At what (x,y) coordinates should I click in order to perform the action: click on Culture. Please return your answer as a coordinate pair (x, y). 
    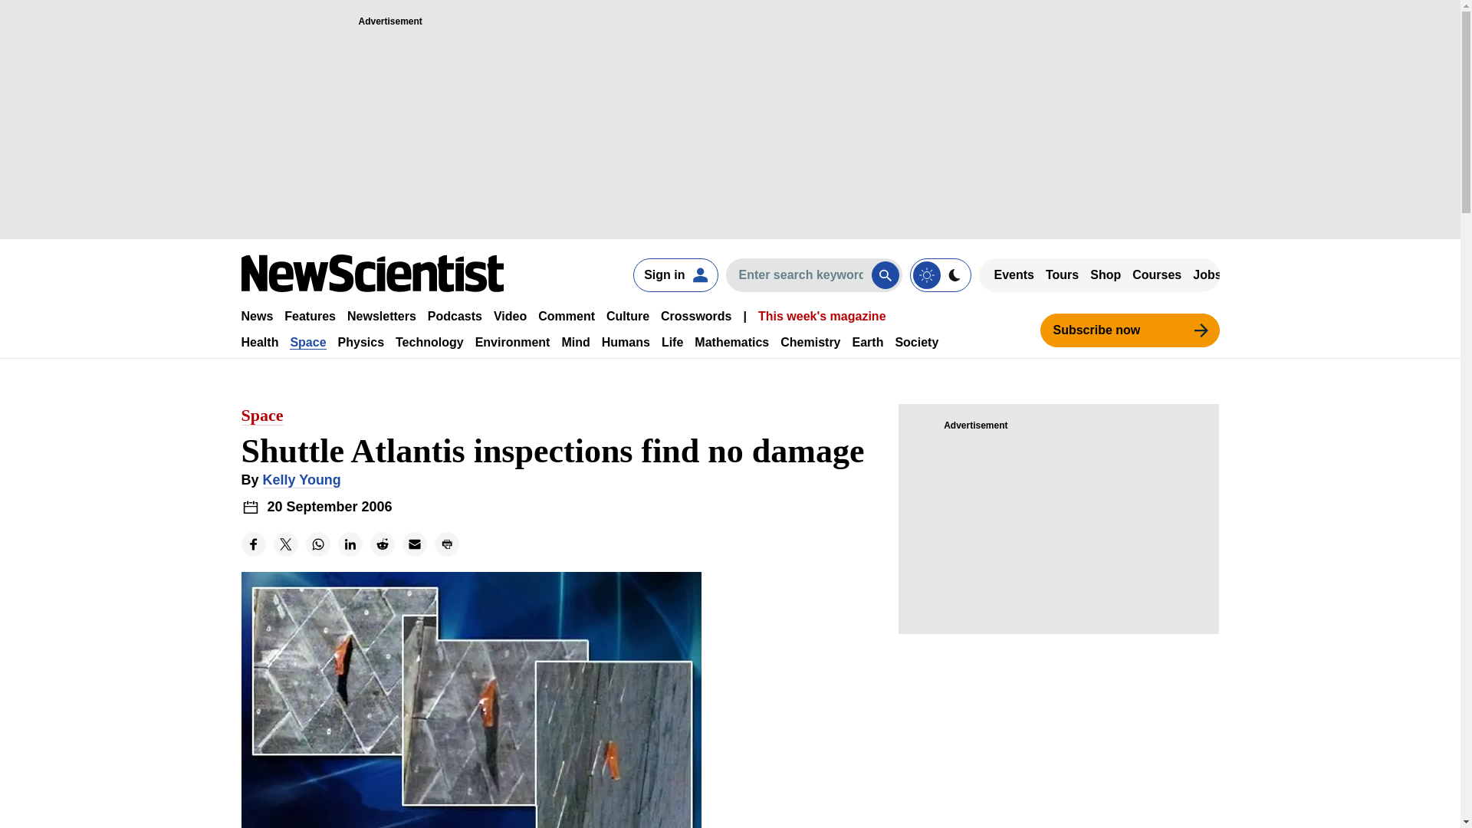
    Looking at the image, I should click on (627, 316).